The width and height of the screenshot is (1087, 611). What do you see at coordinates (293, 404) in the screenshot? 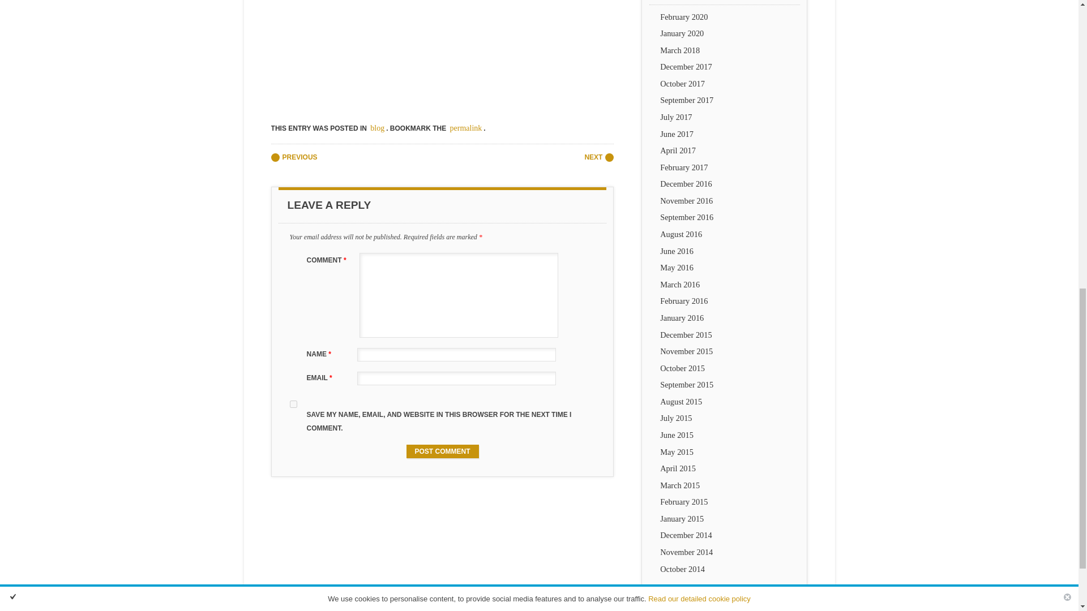
I see `yes` at bounding box center [293, 404].